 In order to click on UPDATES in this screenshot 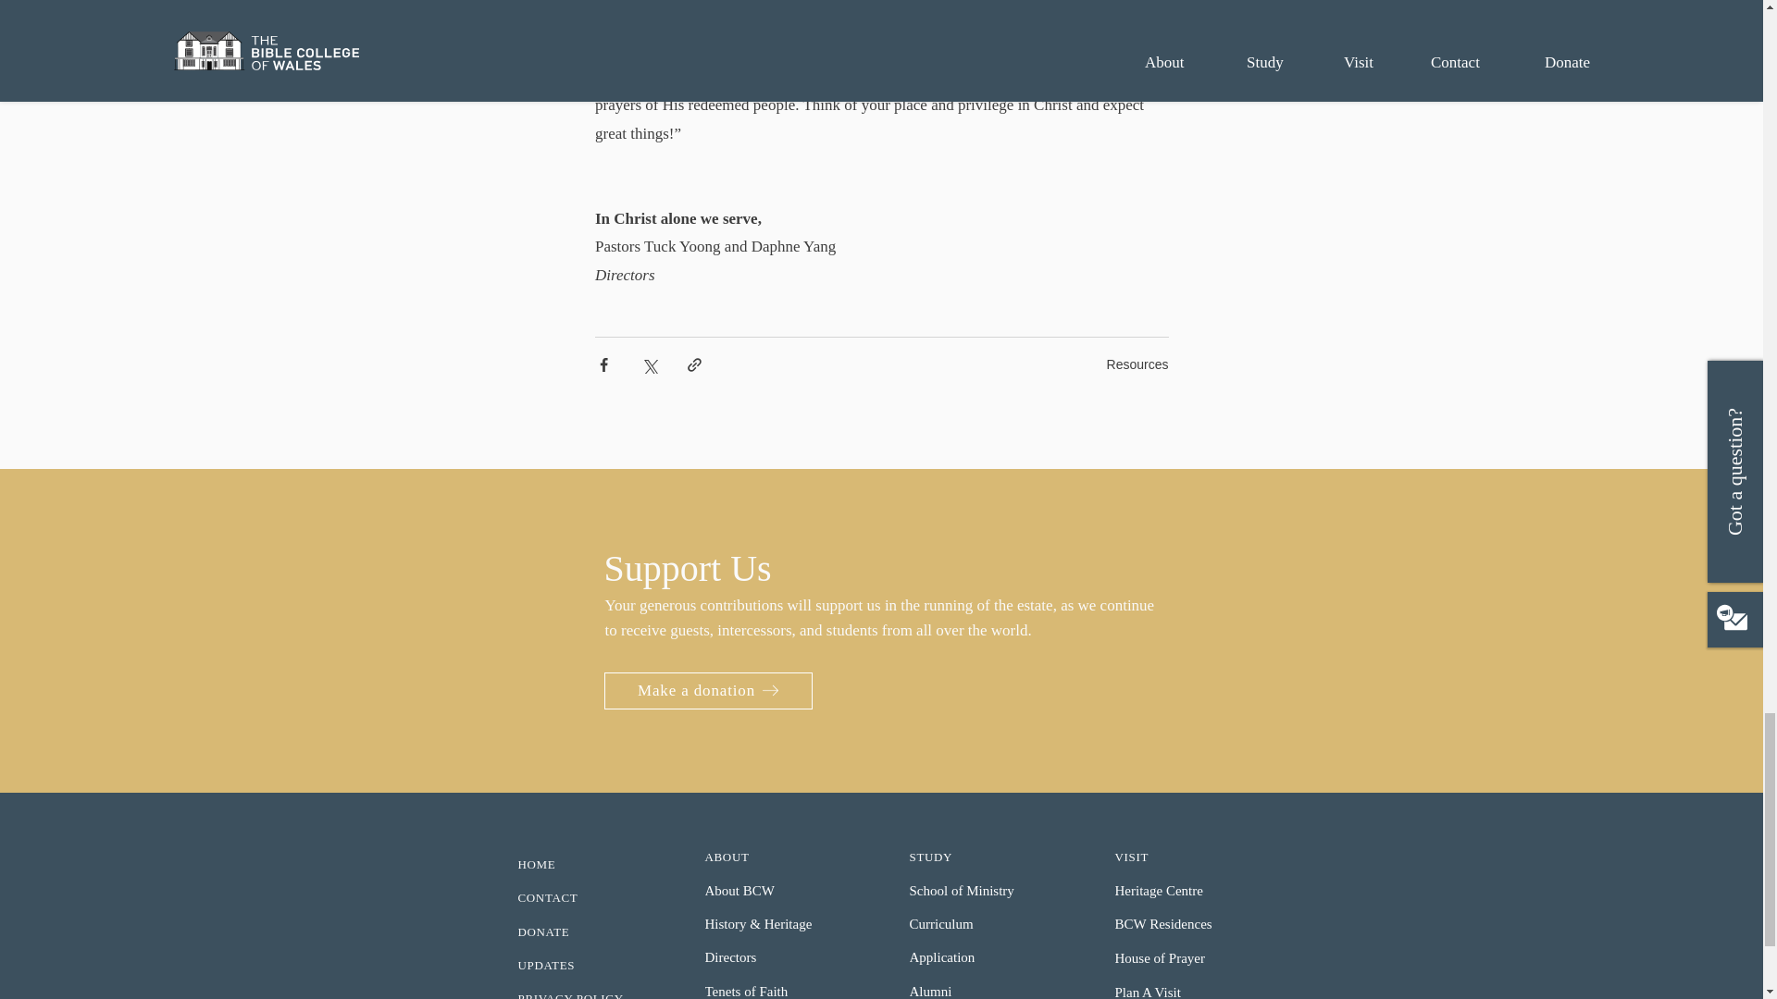, I will do `click(592, 966)`.